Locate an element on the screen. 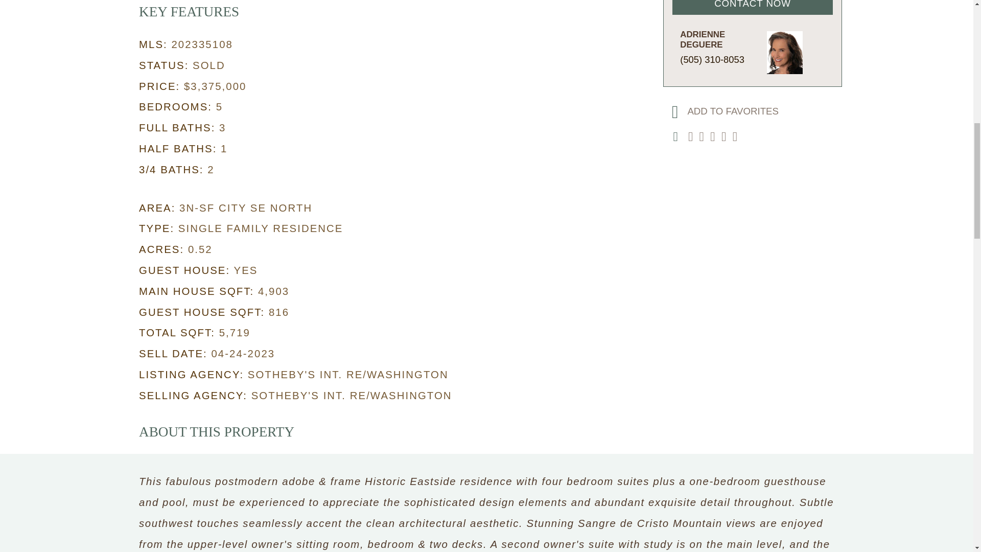 The image size is (981, 552). Contact Now is located at coordinates (752, 7).